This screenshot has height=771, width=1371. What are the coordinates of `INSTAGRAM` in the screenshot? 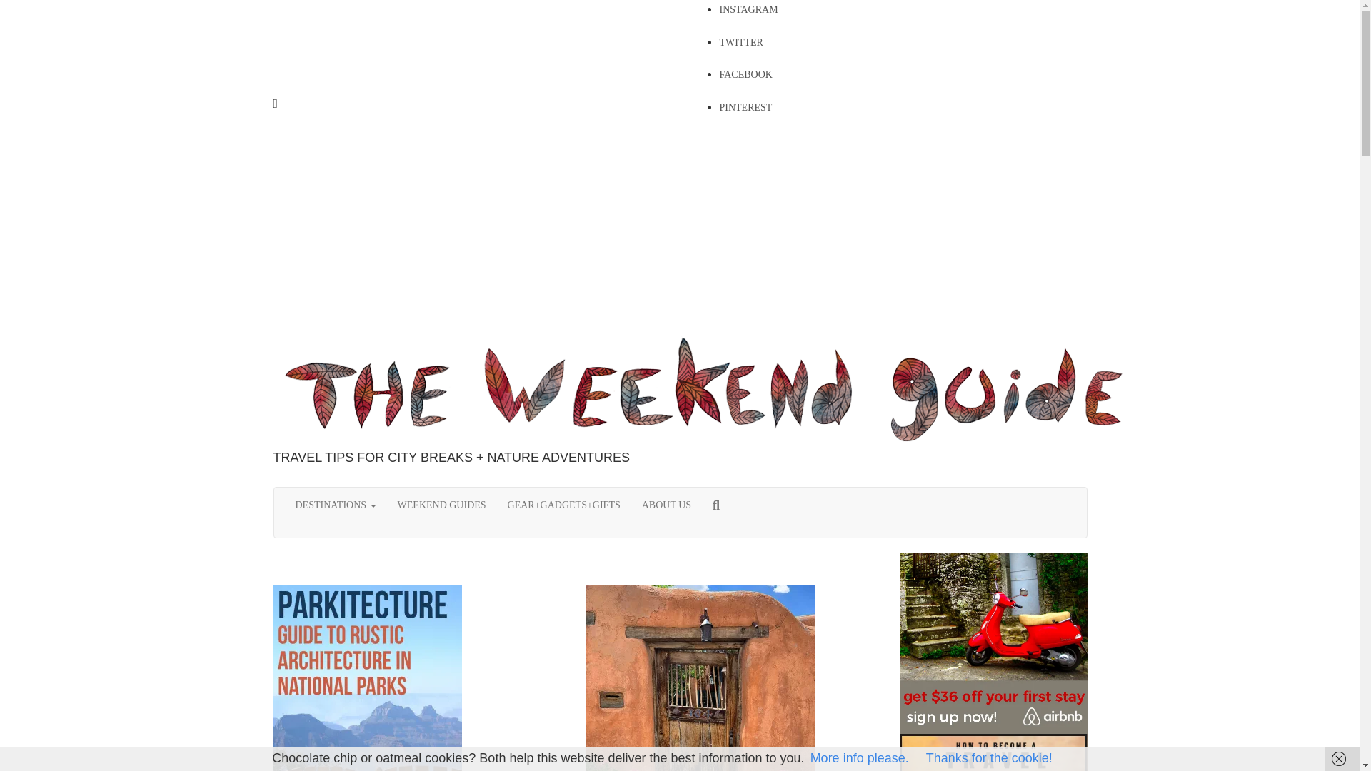 It's located at (749, 9).